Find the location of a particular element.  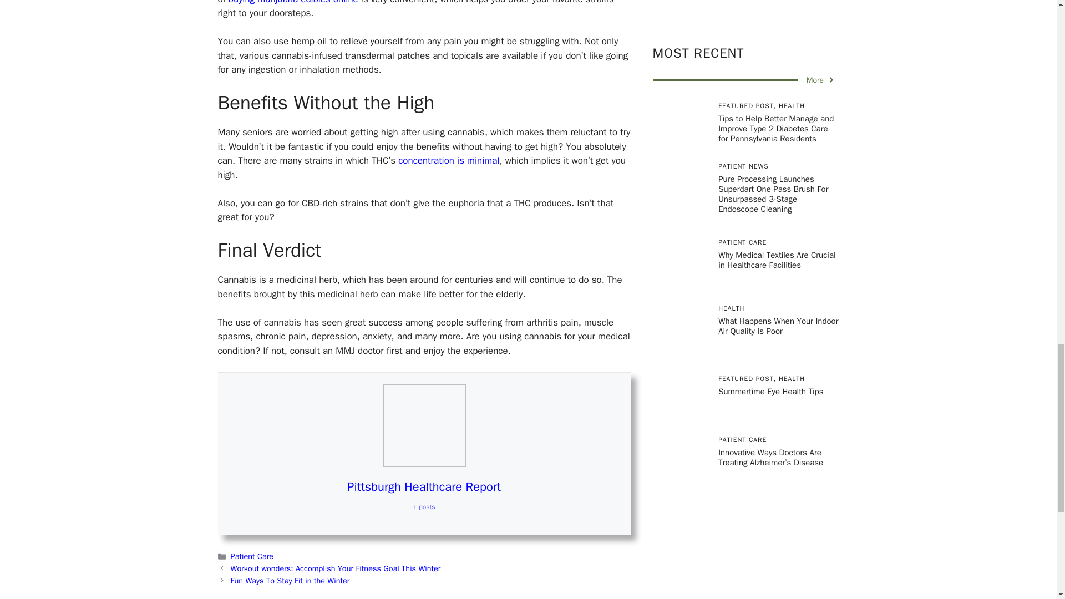

Pittsburgh Healthcare Report is located at coordinates (424, 487).